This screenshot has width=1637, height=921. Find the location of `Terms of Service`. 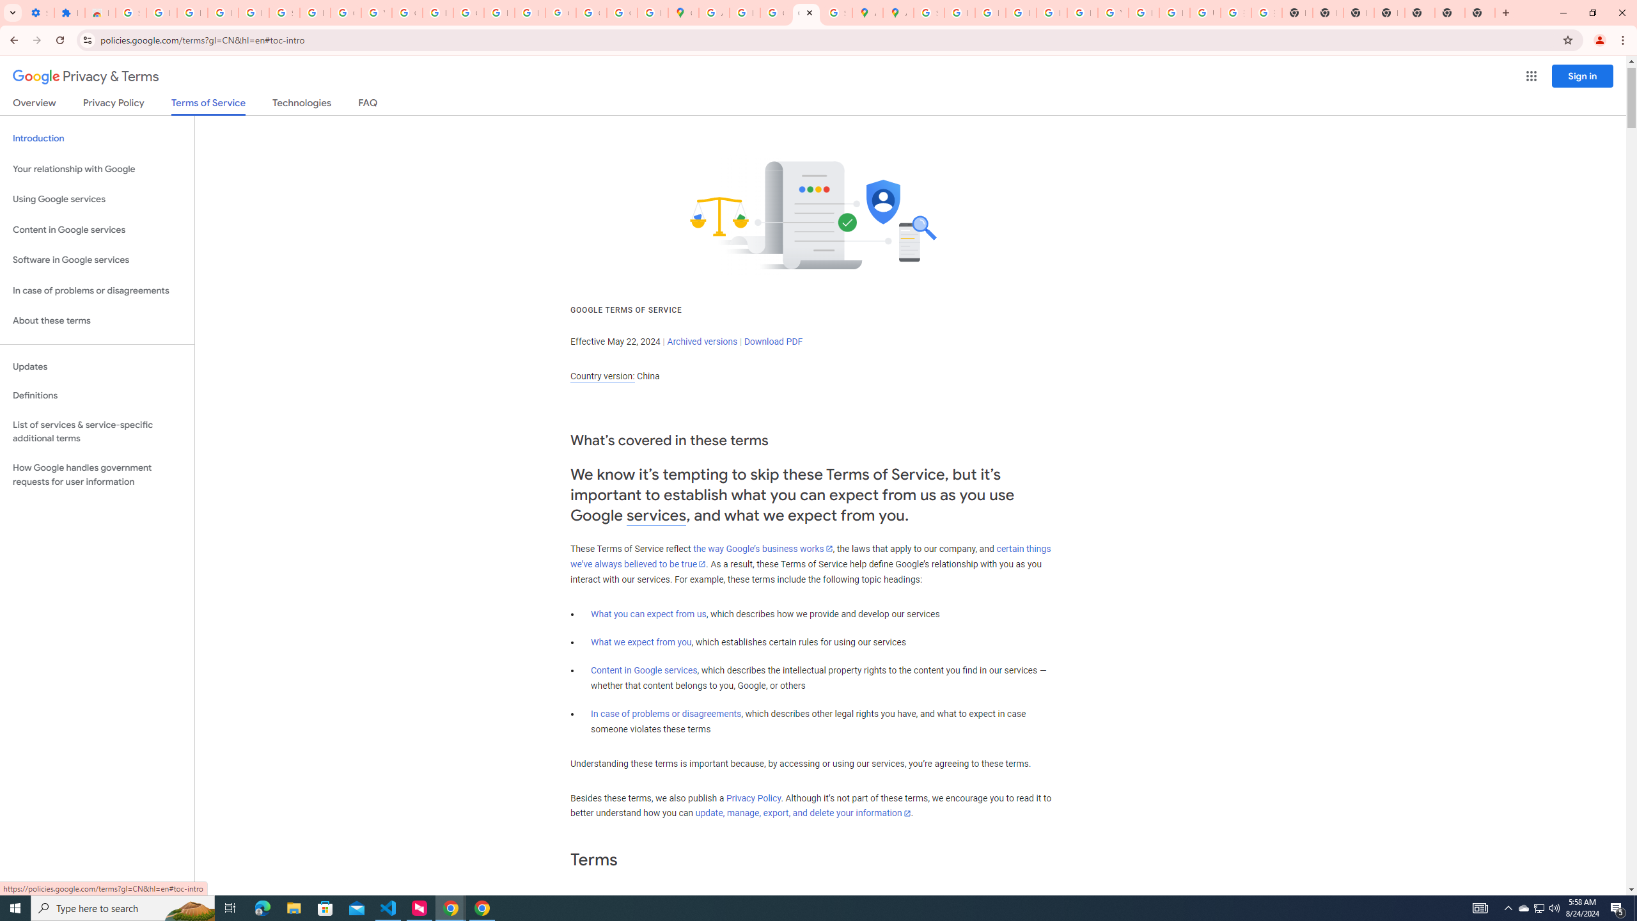

Terms of Service is located at coordinates (208, 106).